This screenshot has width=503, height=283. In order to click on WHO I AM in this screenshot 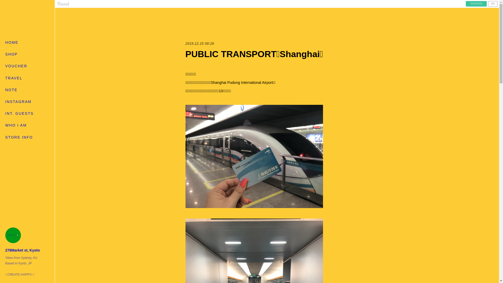, I will do `click(27, 125)`.